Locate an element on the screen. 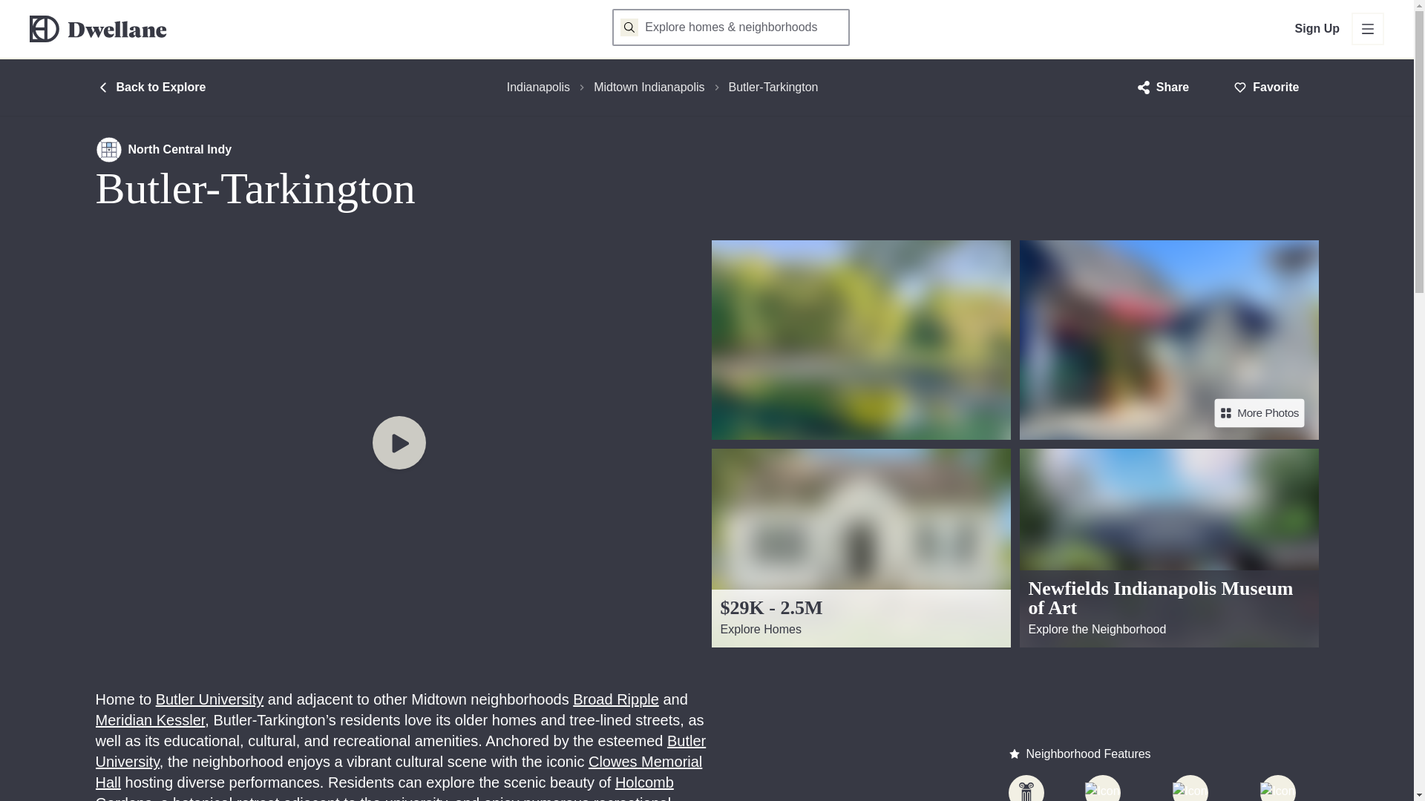 Image resolution: width=1425 pixels, height=801 pixels. Holcomb Gardens is located at coordinates (384, 788).